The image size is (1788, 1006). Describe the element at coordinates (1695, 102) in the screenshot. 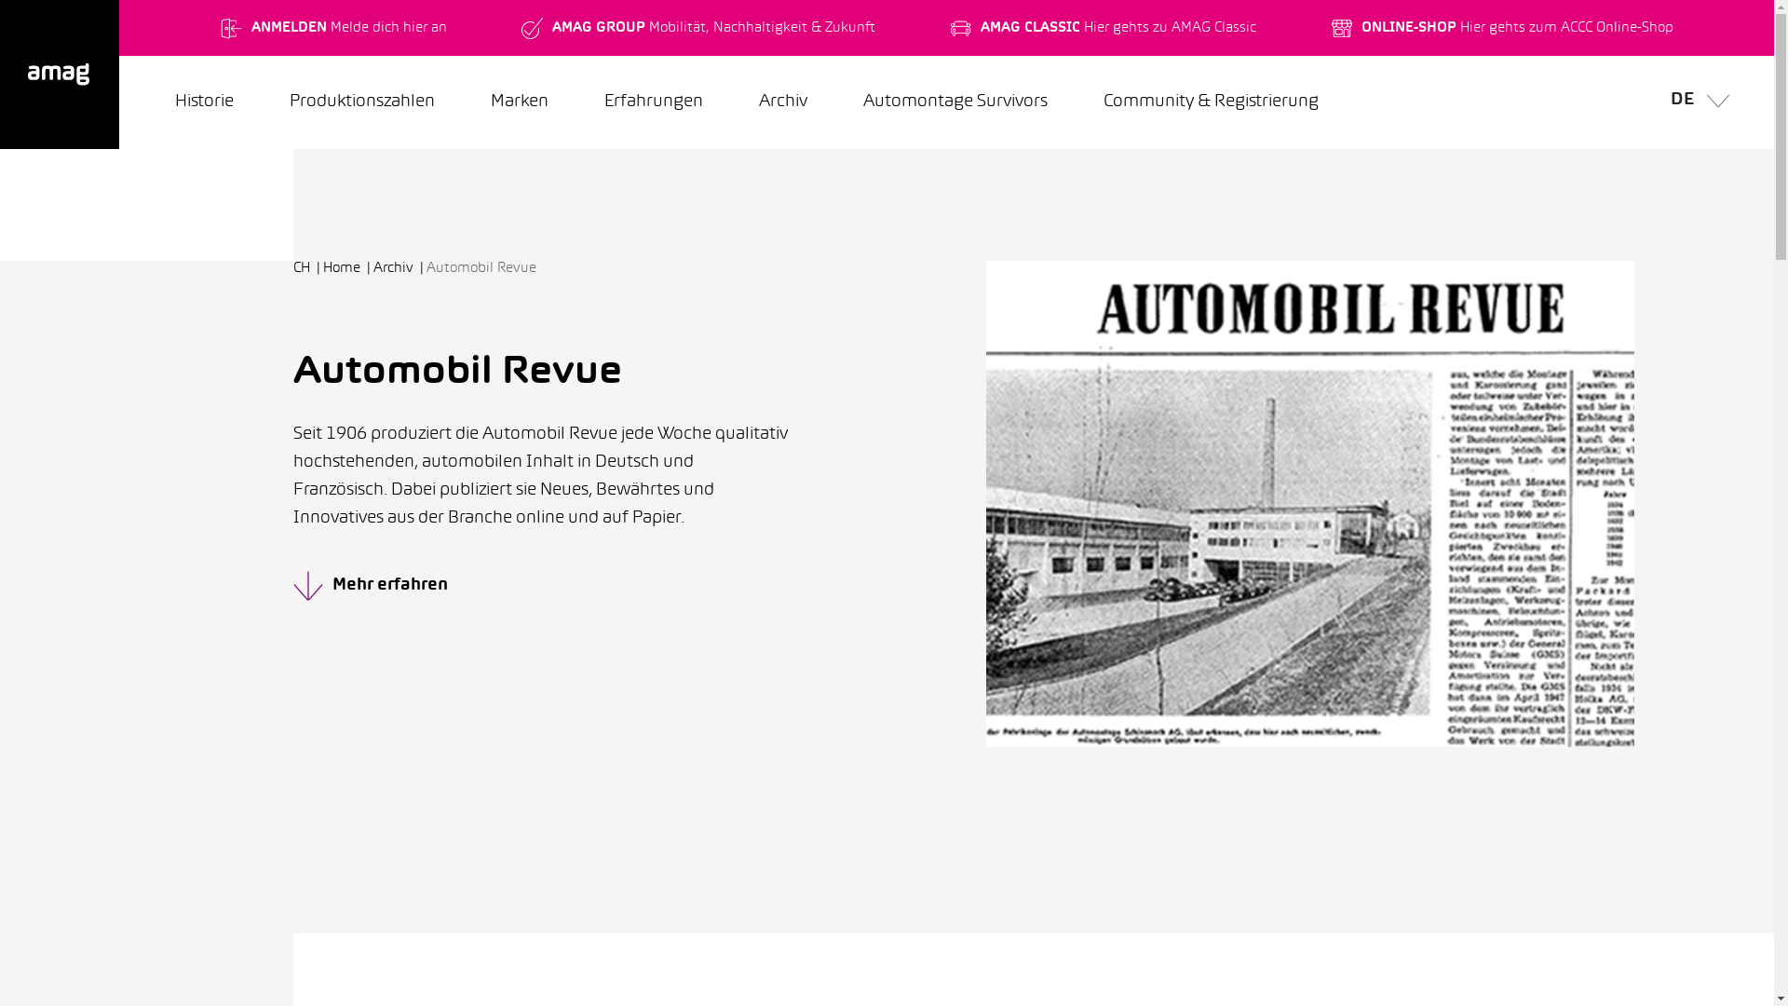

I see `DE` at that location.